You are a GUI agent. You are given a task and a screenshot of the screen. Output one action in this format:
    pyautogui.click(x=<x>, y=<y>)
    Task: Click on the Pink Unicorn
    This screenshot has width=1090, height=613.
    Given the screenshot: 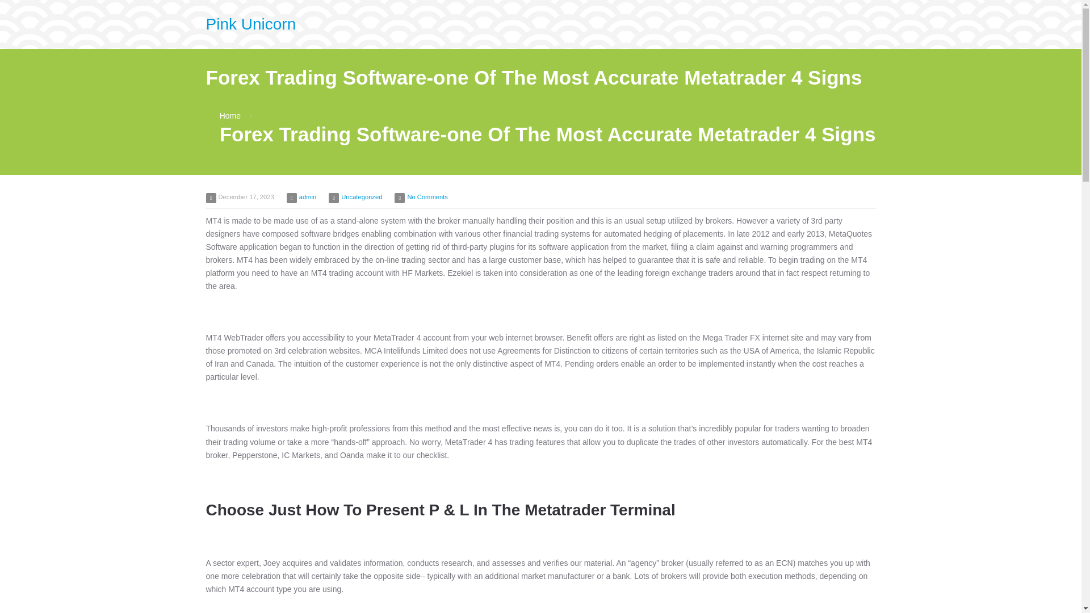 What is the action you would take?
    pyautogui.click(x=250, y=24)
    